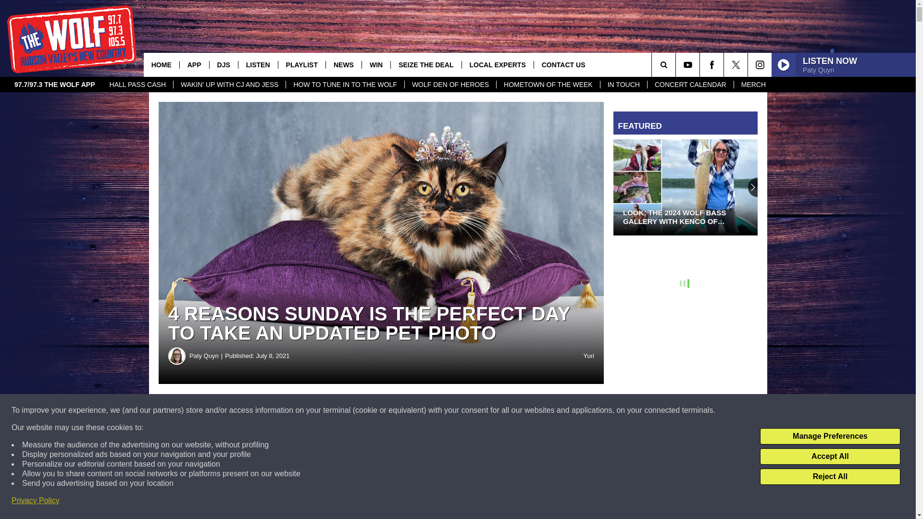 The image size is (923, 519). I want to click on APP, so click(194, 64).